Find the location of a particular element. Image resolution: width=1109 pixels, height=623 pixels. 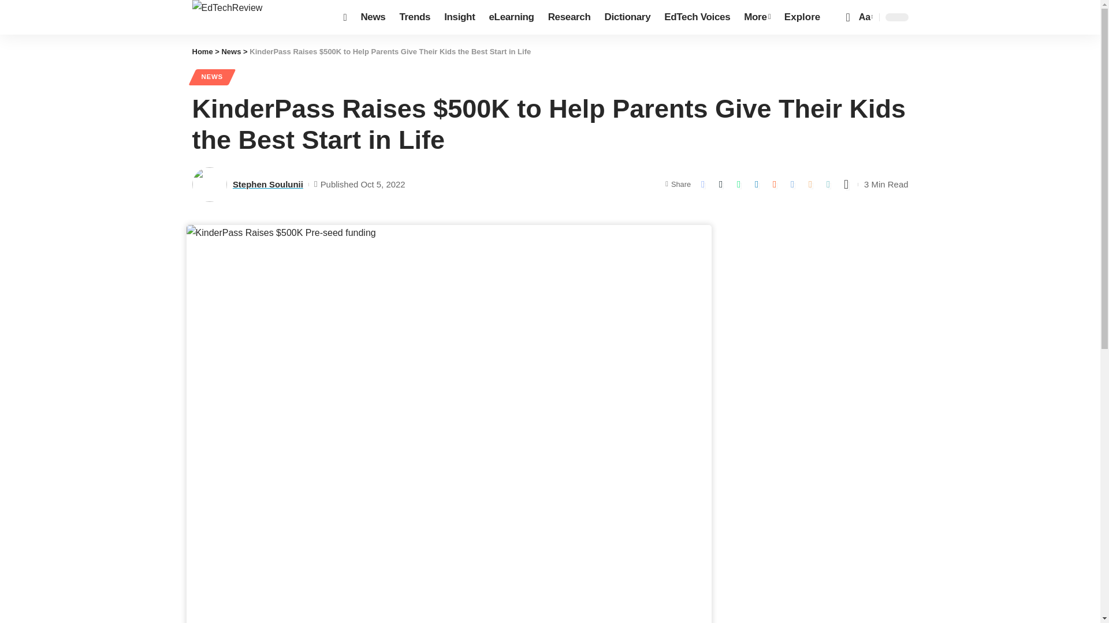

Go to EdTechReview. is located at coordinates (202, 52).